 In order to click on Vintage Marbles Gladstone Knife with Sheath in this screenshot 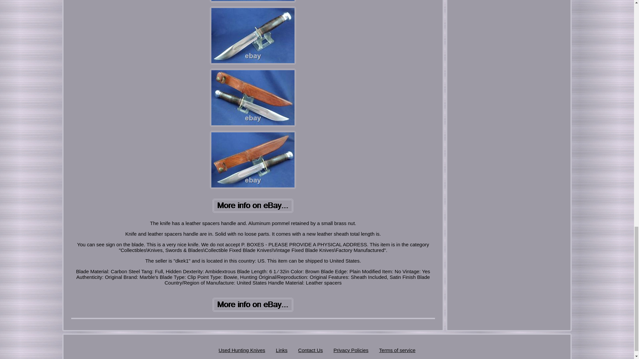, I will do `click(253, 98)`.